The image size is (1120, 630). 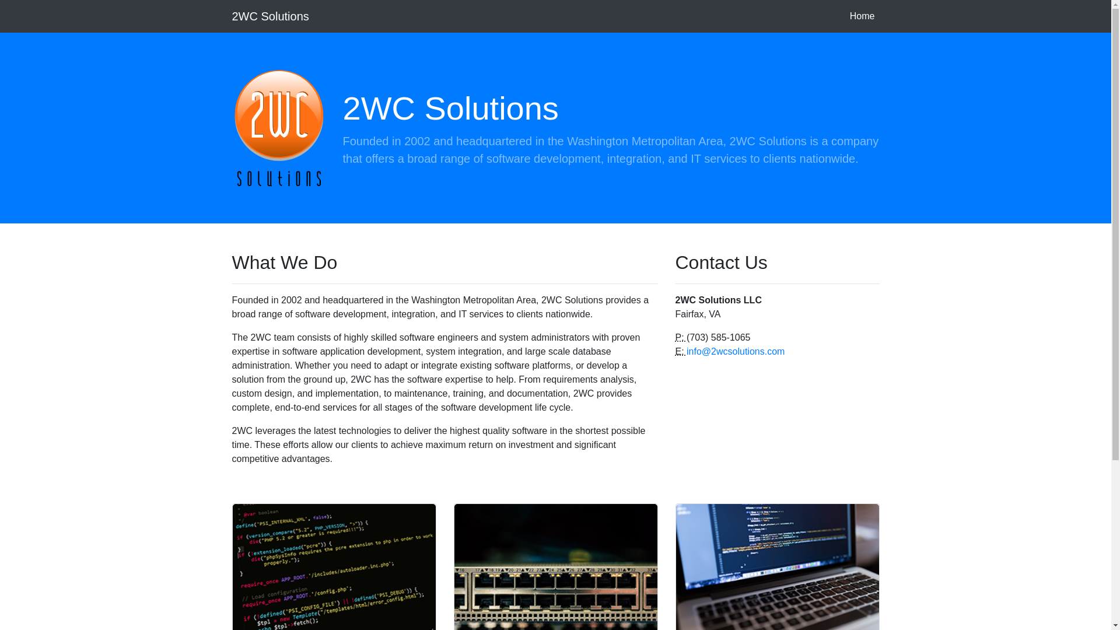 What do you see at coordinates (271, 16) in the screenshot?
I see `2WC Solutions` at bounding box center [271, 16].